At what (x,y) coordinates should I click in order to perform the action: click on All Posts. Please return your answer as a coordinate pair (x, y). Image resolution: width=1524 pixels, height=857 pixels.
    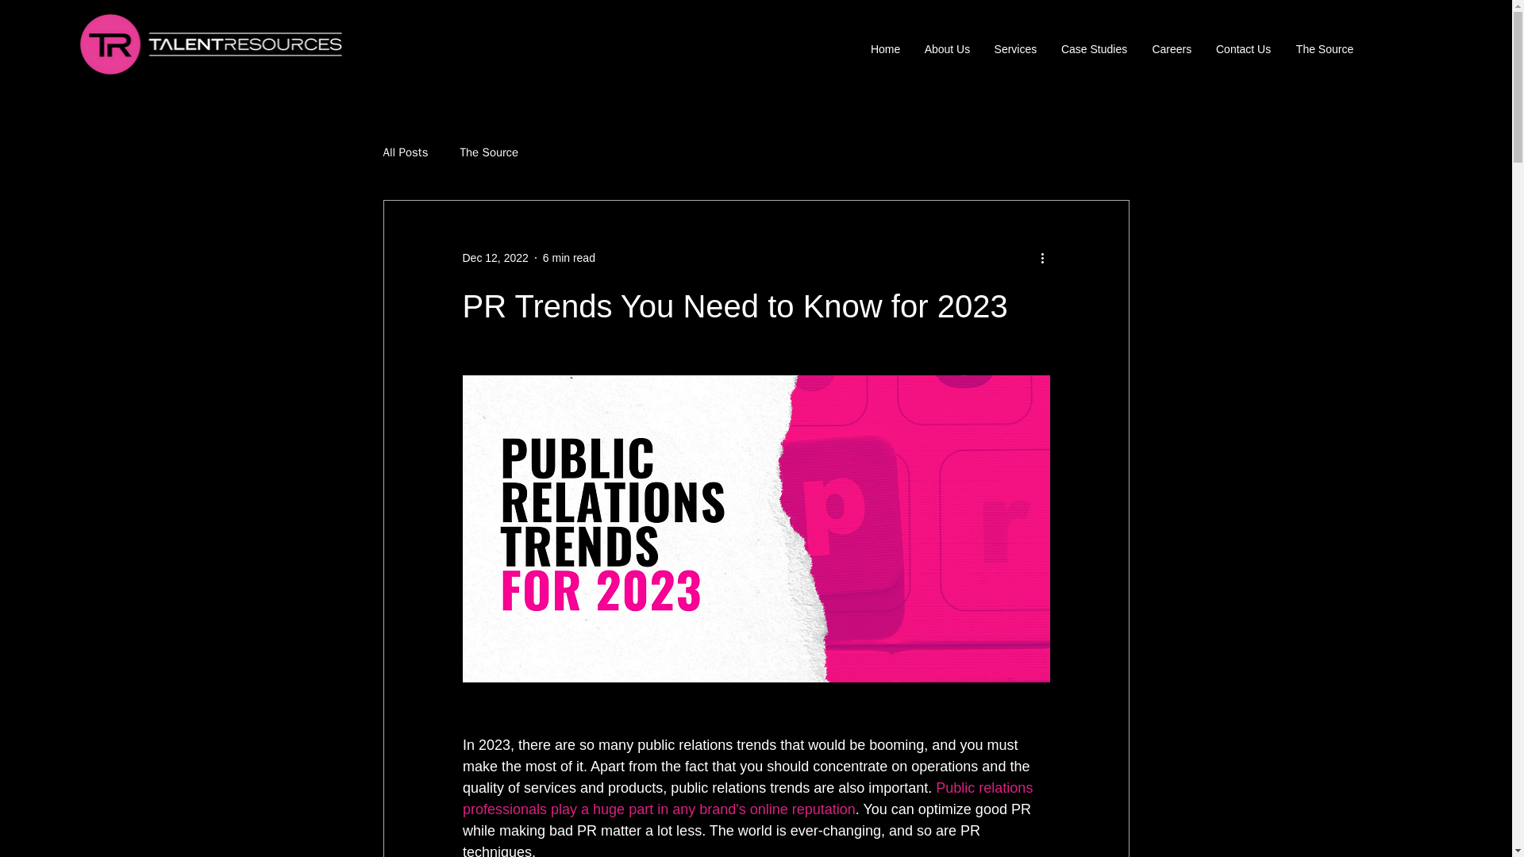
    Looking at the image, I should click on (405, 152).